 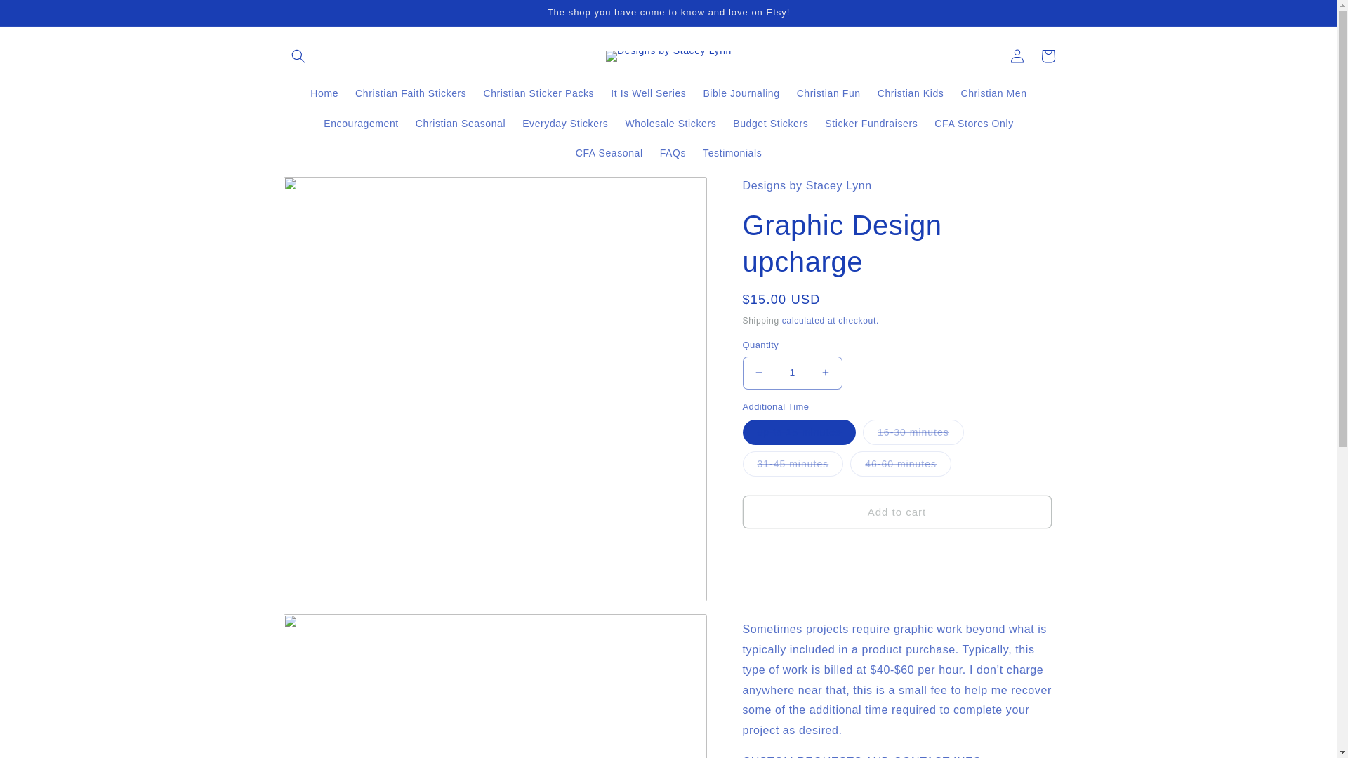 I want to click on Budget Stickers, so click(x=771, y=124).